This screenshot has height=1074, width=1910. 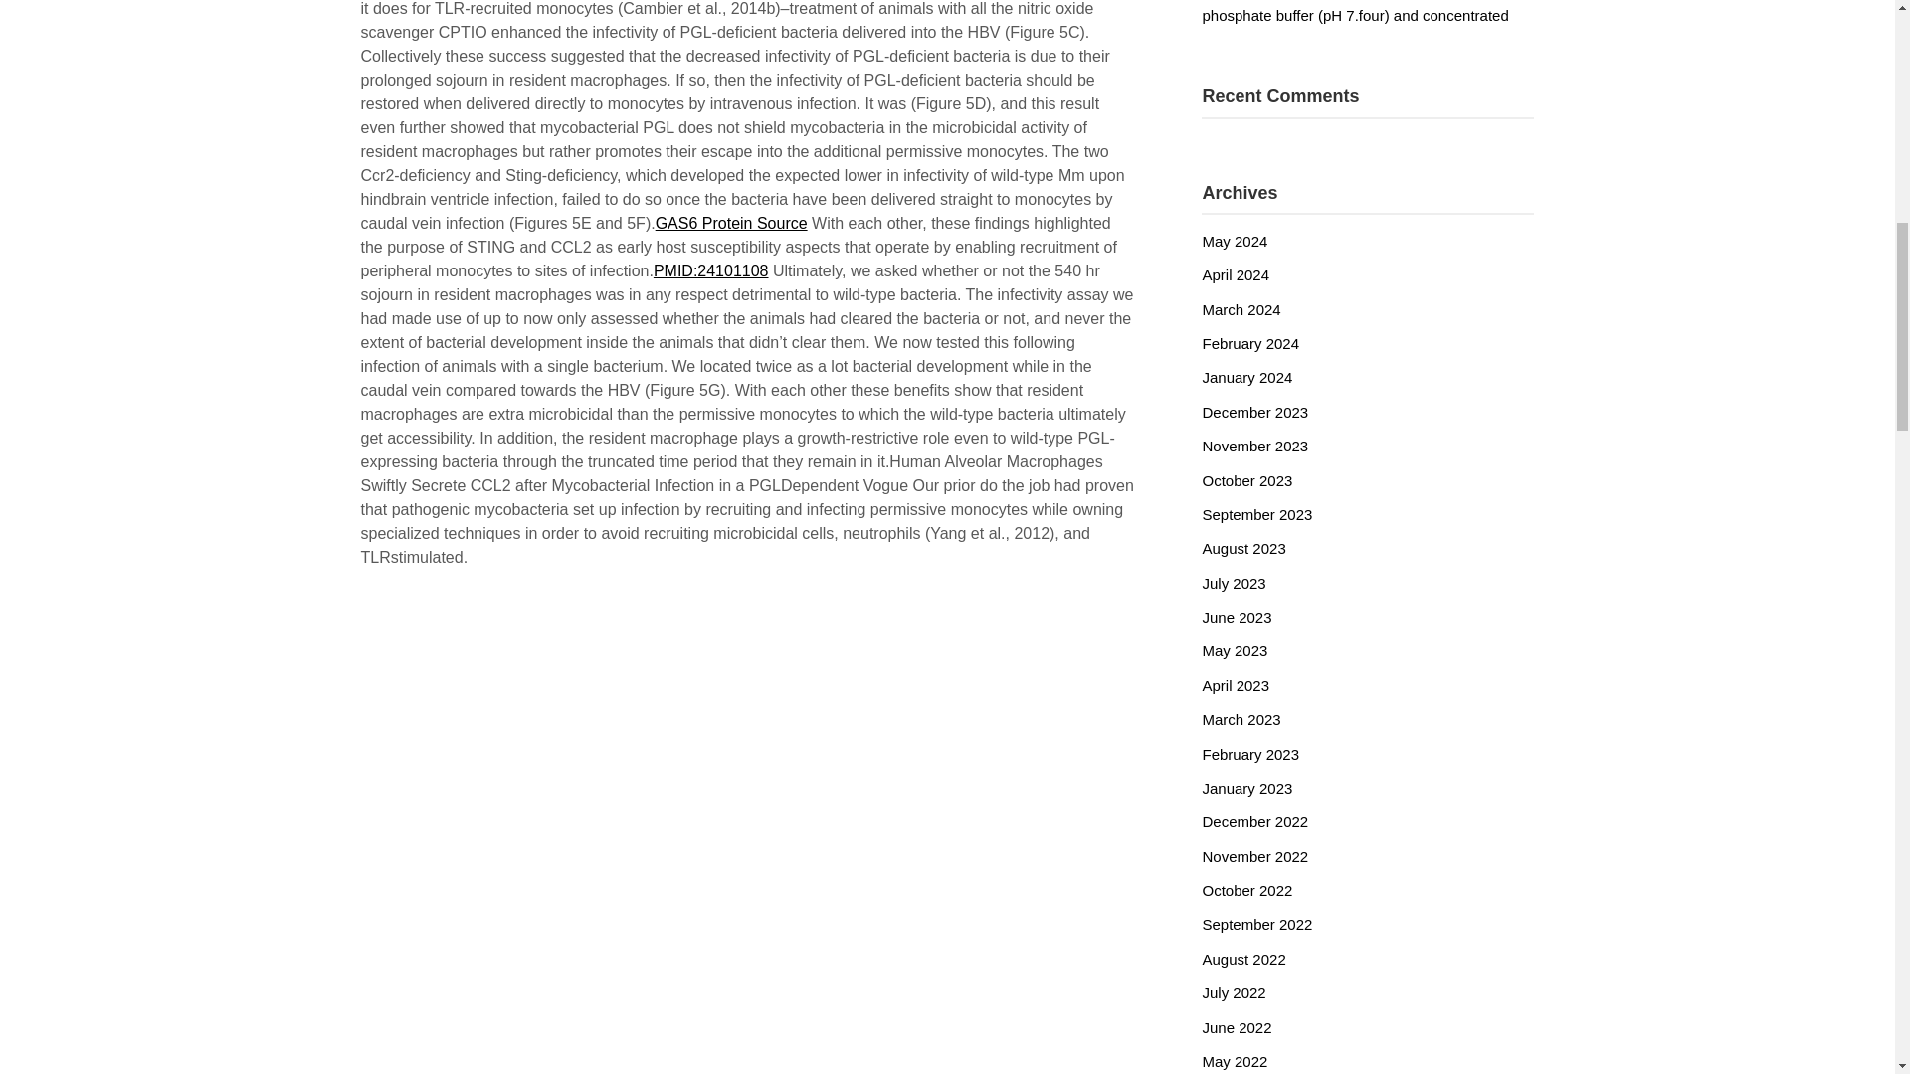 What do you see at coordinates (1233, 992) in the screenshot?
I see `July 2022` at bounding box center [1233, 992].